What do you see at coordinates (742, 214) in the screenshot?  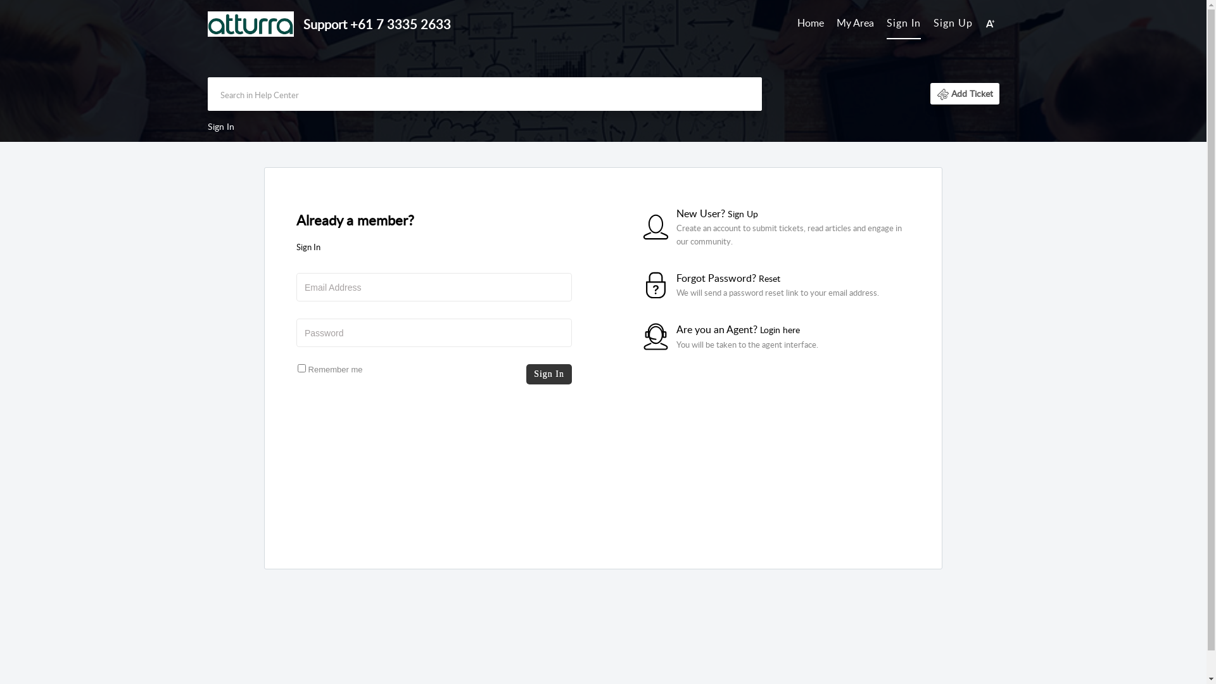 I see `Sign Up` at bounding box center [742, 214].